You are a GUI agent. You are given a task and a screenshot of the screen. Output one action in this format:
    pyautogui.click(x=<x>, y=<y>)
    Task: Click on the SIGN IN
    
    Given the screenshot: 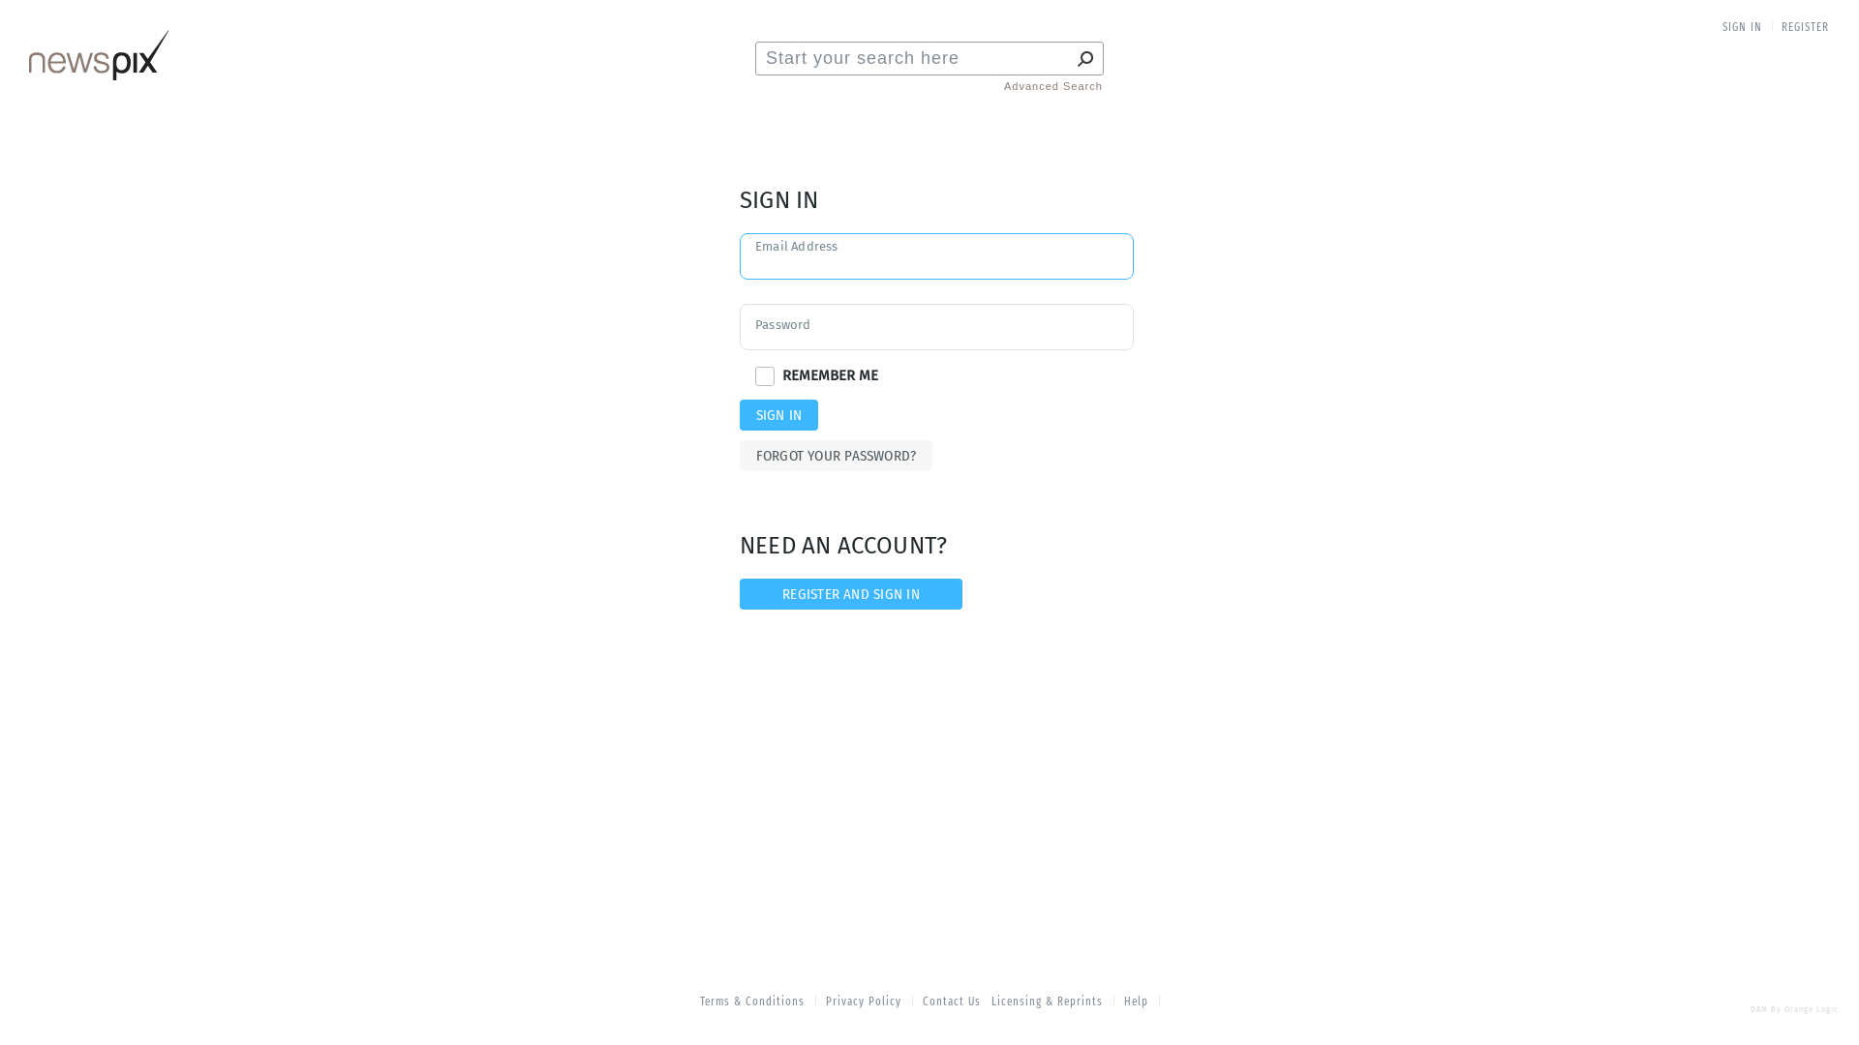 What is the action you would take?
    pyautogui.click(x=778, y=415)
    